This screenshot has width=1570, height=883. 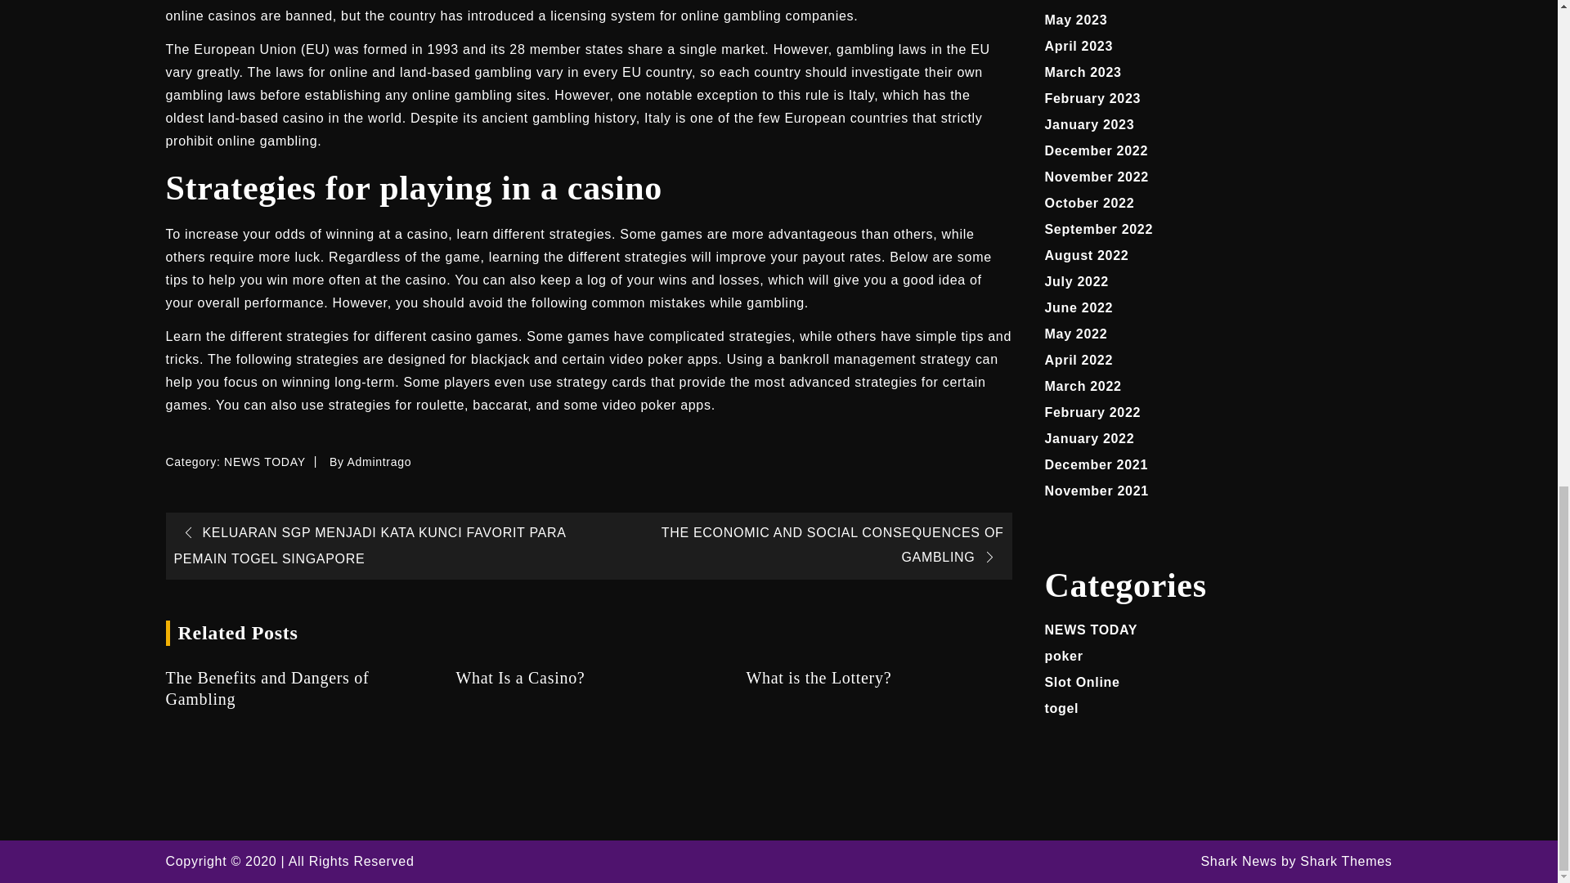 What do you see at coordinates (1090, 124) in the screenshot?
I see `January 2023` at bounding box center [1090, 124].